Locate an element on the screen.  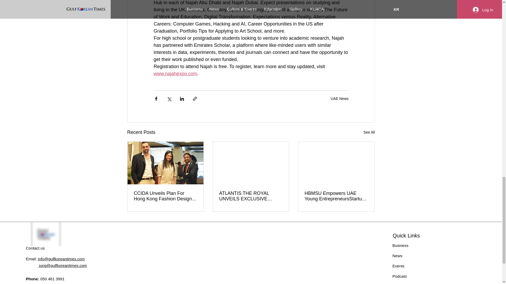
Events is located at coordinates (398, 266).